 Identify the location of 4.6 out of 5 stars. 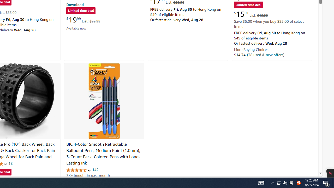
(79, 170).